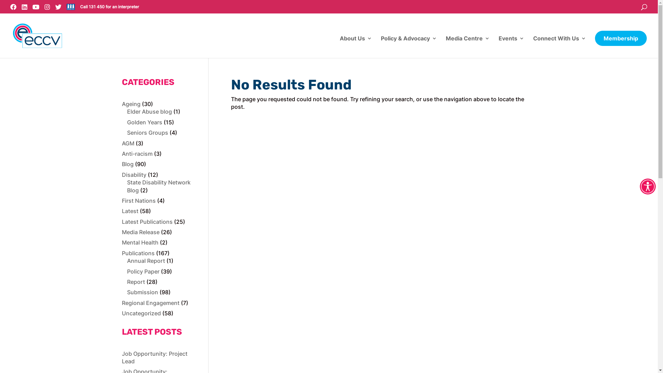  What do you see at coordinates (148, 133) in the screenshot?
I see `Seniors Groups` at bounding box center [148, 133].